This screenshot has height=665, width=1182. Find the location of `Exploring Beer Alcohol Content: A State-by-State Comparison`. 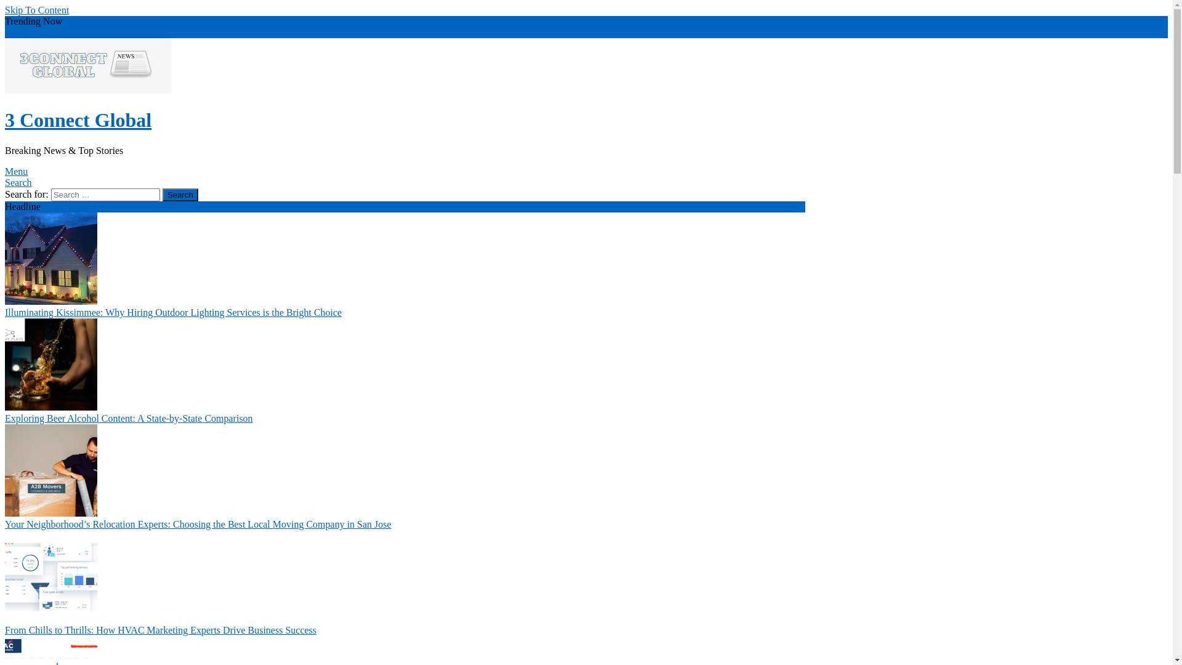

Exploring Beer Alcohol Content: A State-by-State Comparison is located at coordinates (129, 419).